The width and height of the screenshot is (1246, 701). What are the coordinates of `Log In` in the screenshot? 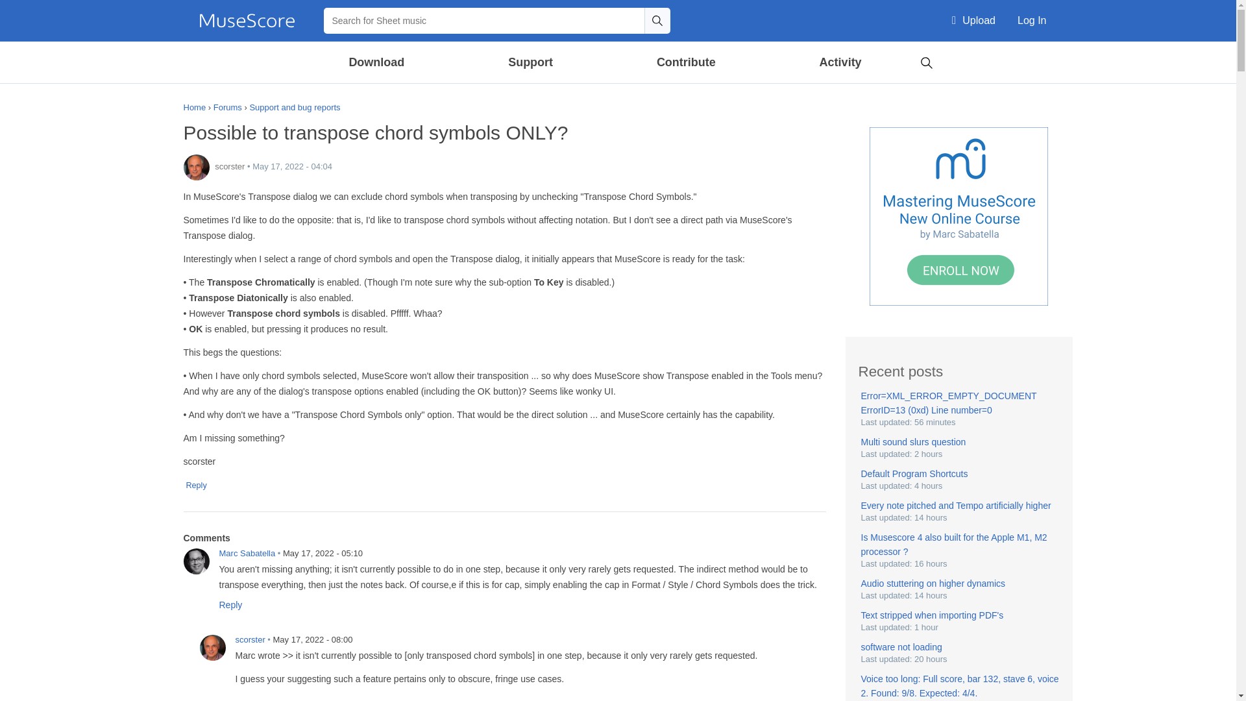 It's located at (1032, 21).